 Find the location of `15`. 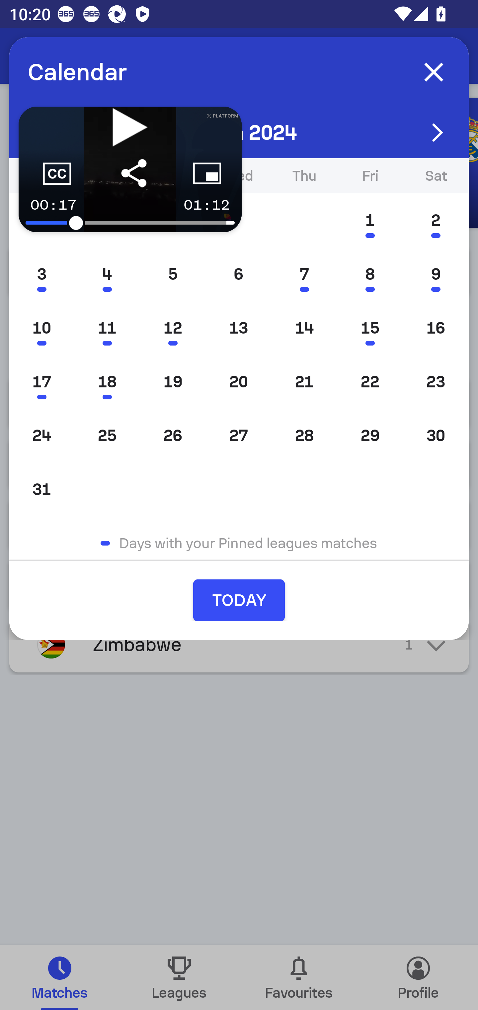

15 is located at coordinates (370, 328).